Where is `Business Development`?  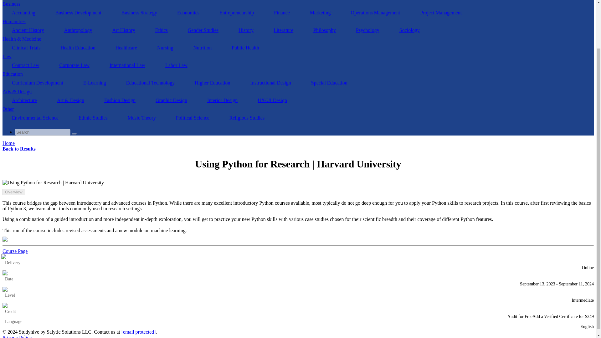 Business Development is located at coordinates (78, 13).